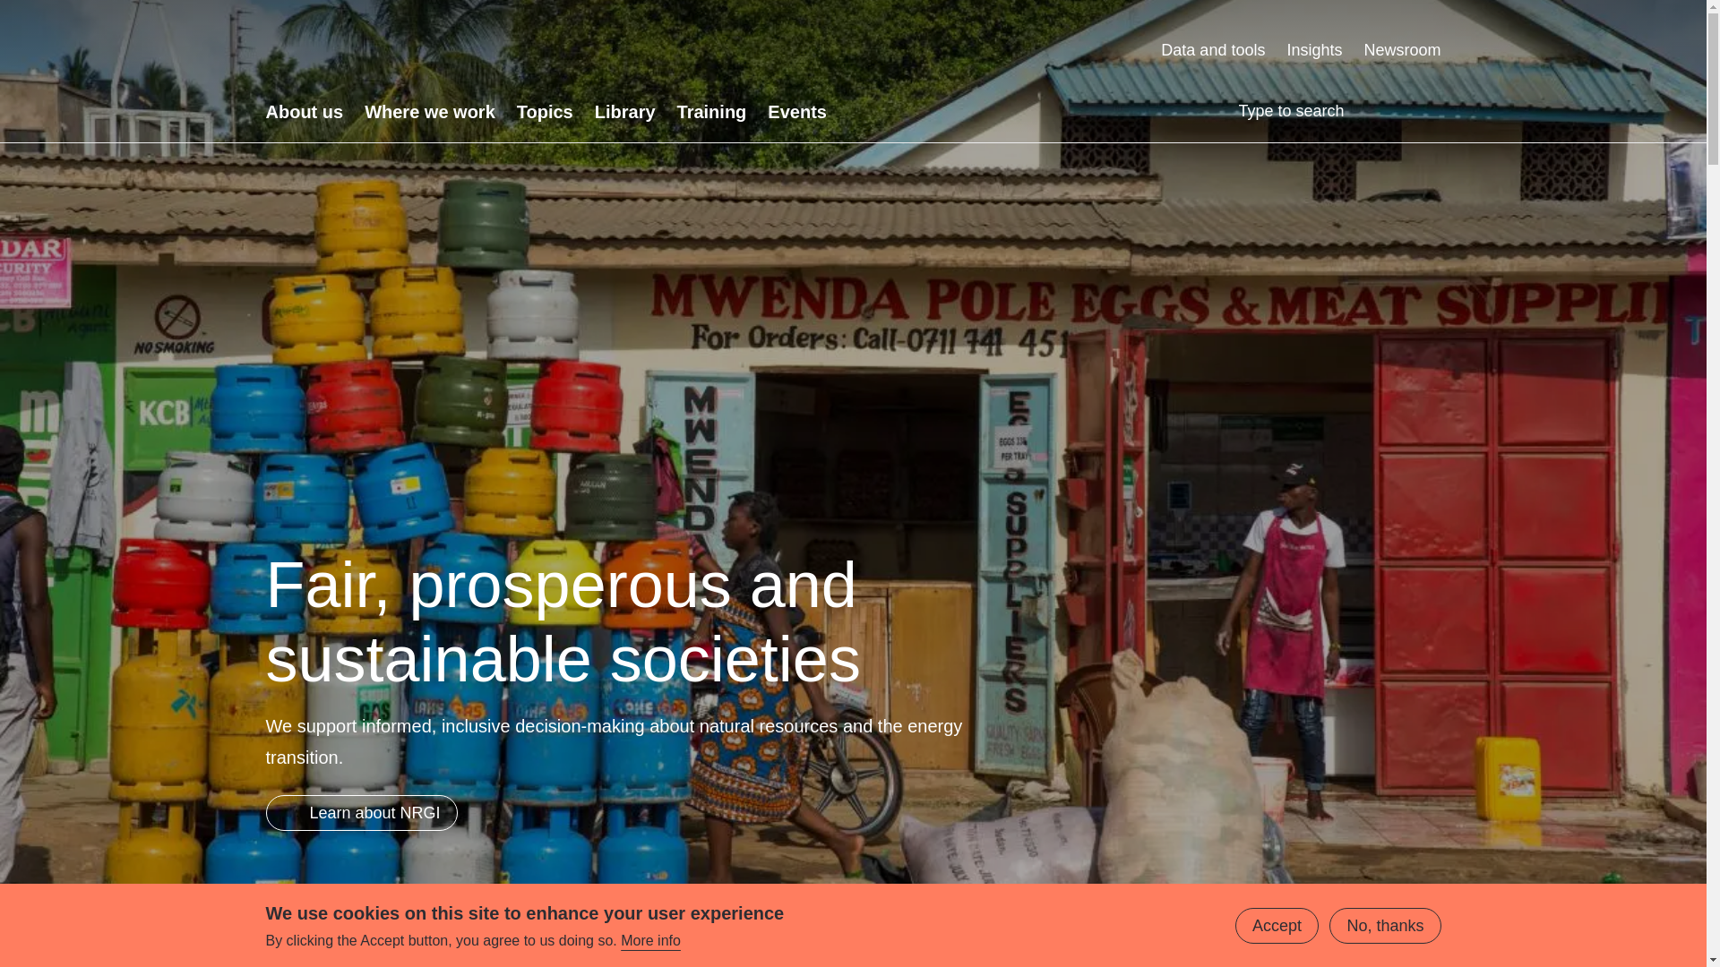  I want to click on Newsroom, so click(1402, 50).